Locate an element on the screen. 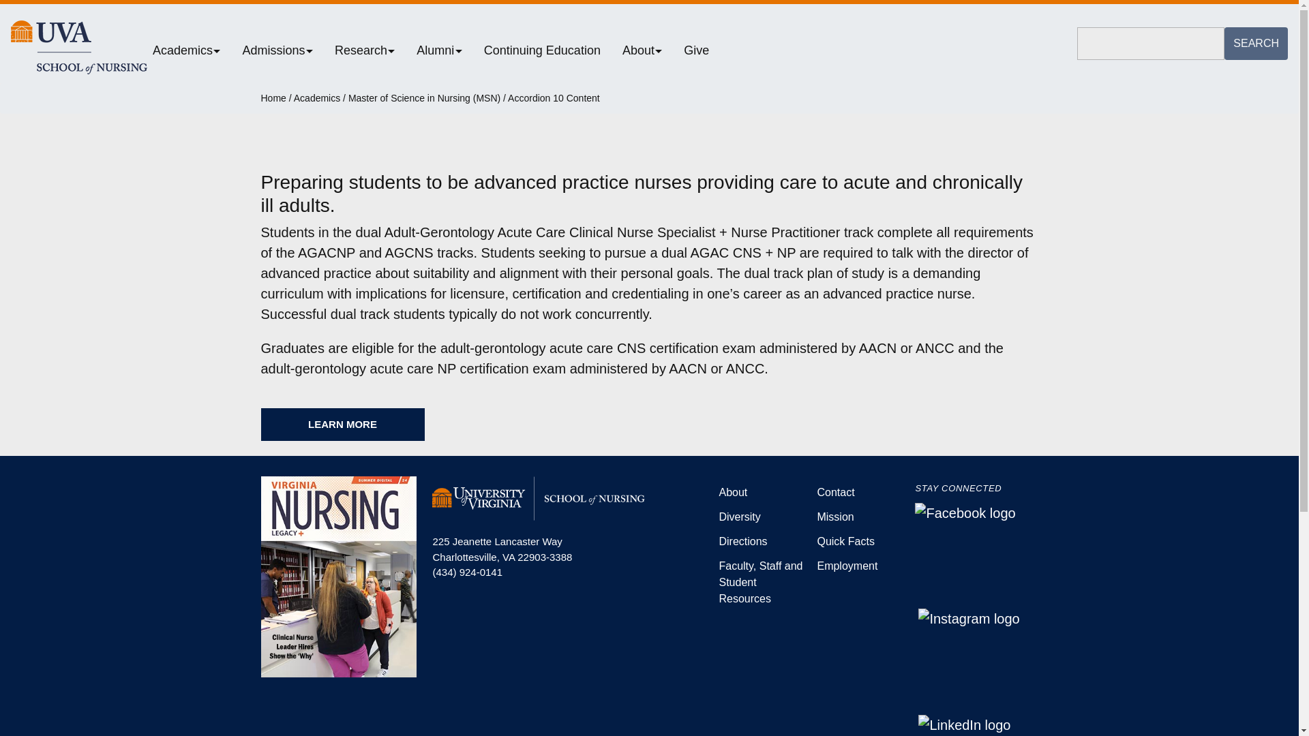 This screenshot has width=1309, height=736. Continuing Education is located at coordinates (547, 50).